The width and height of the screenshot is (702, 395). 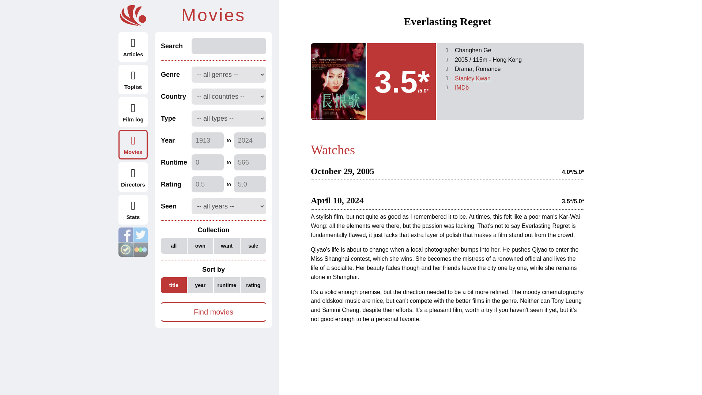 I want to click on Stanley Kwan, so click(x=473, y=78).